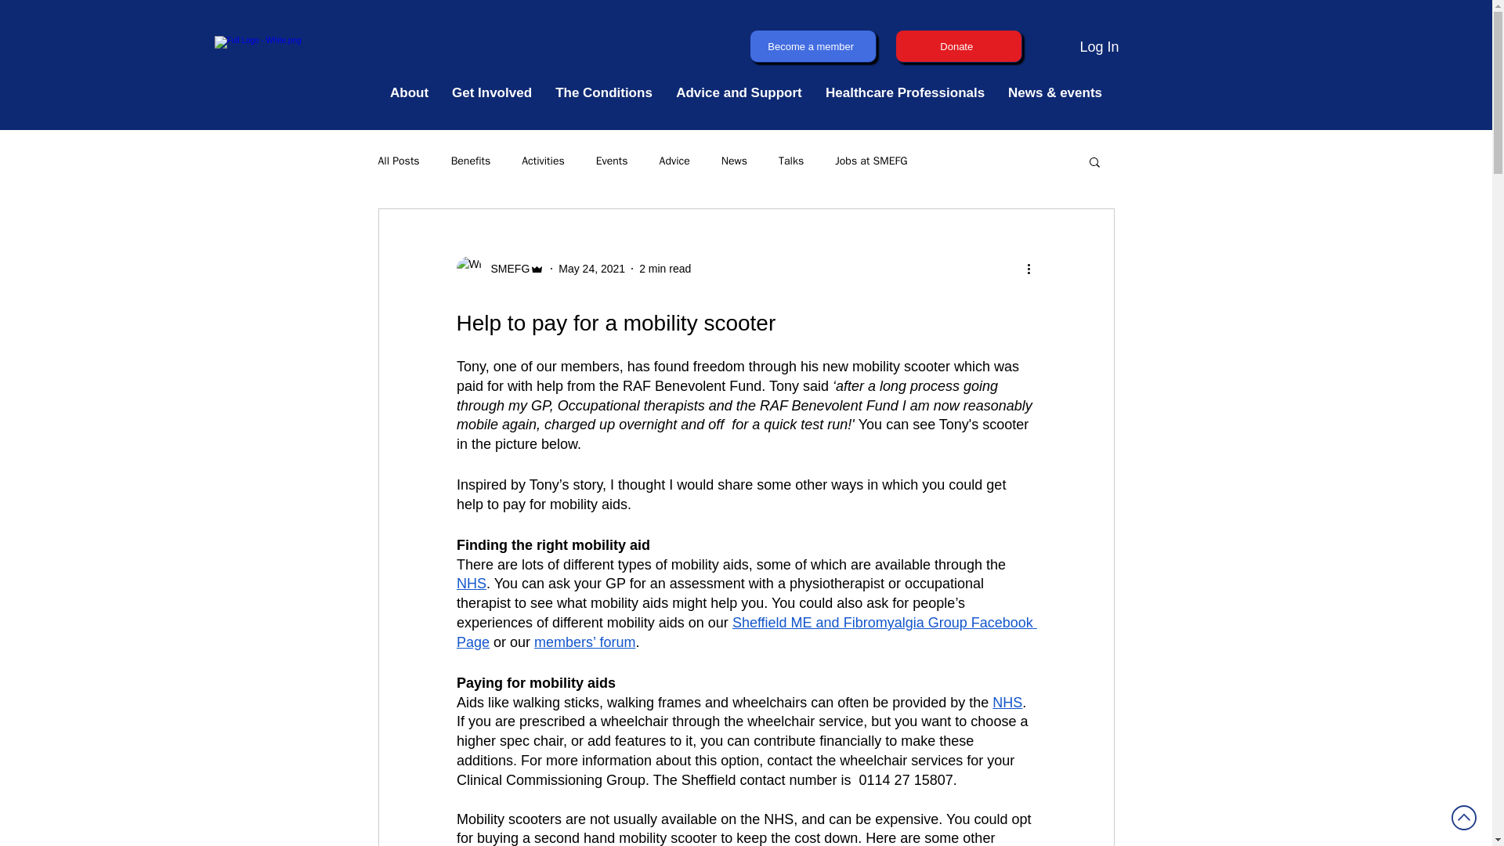 The image size is (1504, 846). Describe the element at coordinates (812, 45) in the screenshot. I see `Become a member` at that location.